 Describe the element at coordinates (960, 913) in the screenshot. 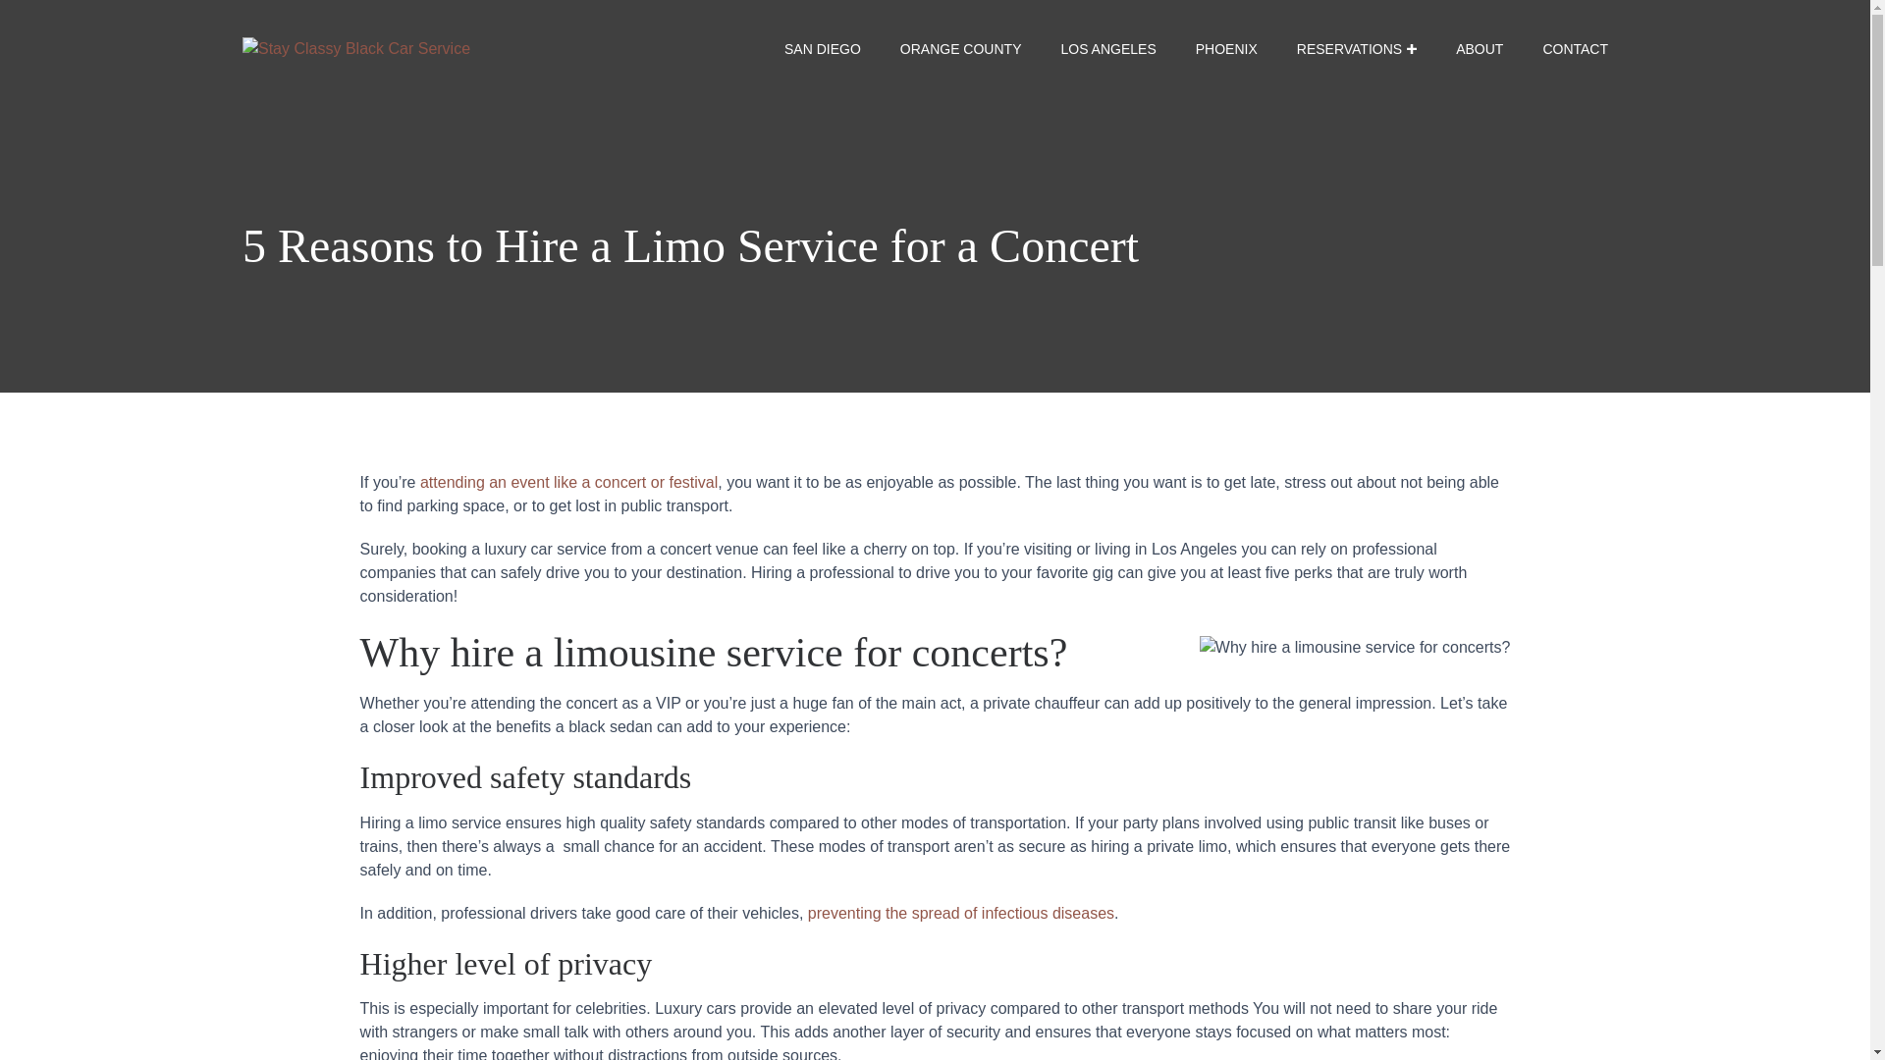

I see `preventing the spread of infectious diseases` at that location.